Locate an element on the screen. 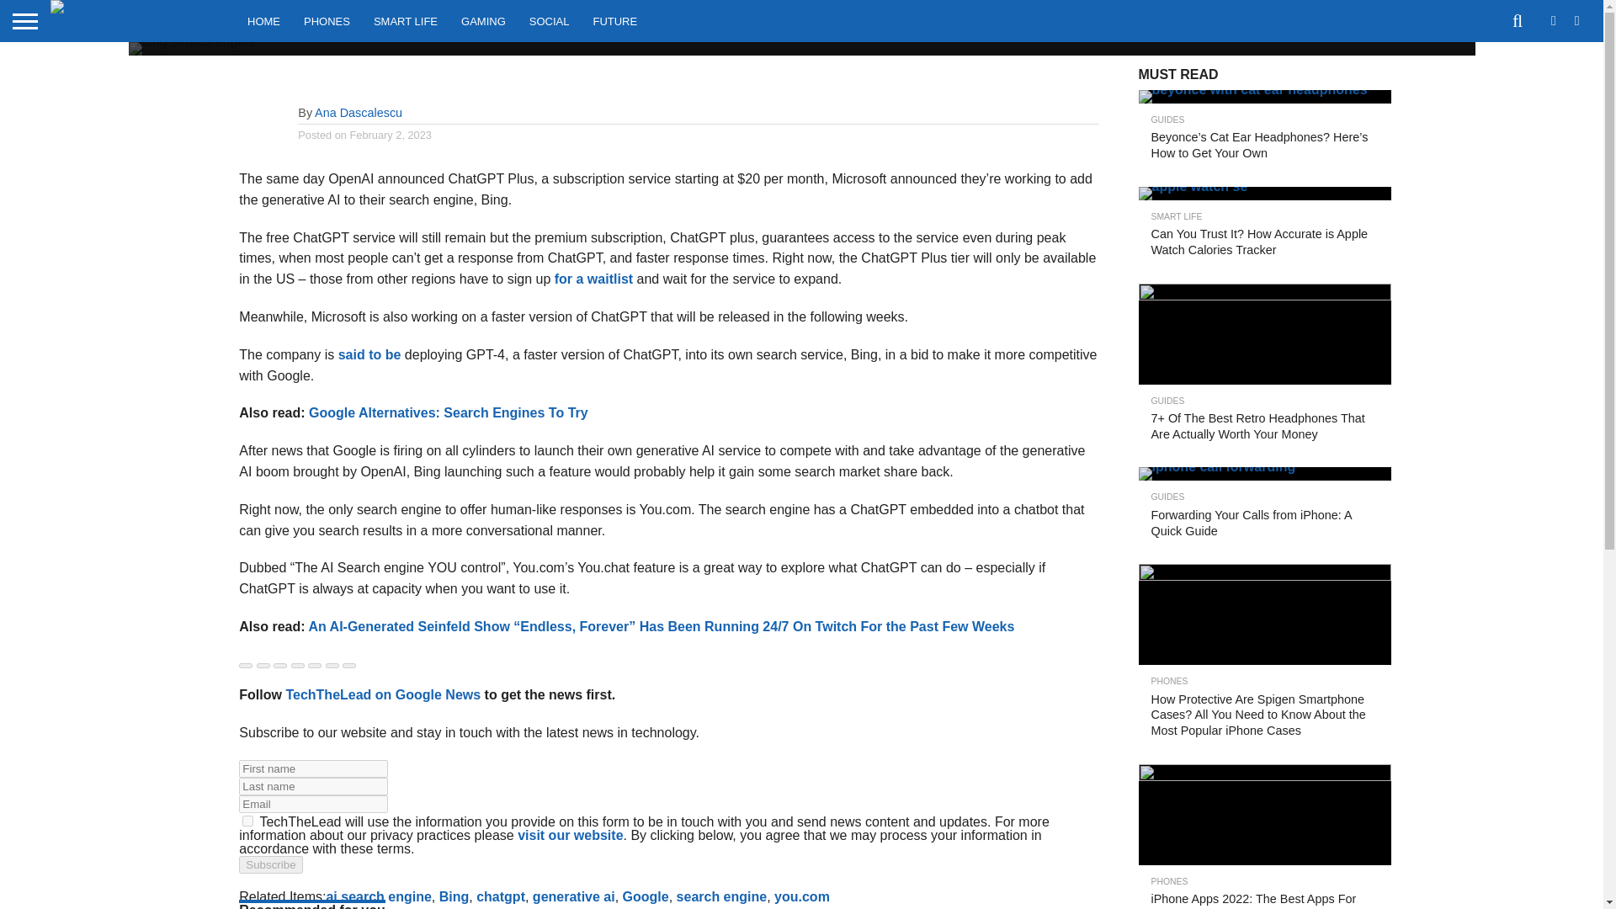 This screenshot has height=909, width=1616. Posts by Ana Dascalescu is located at coordinates (359, 113).